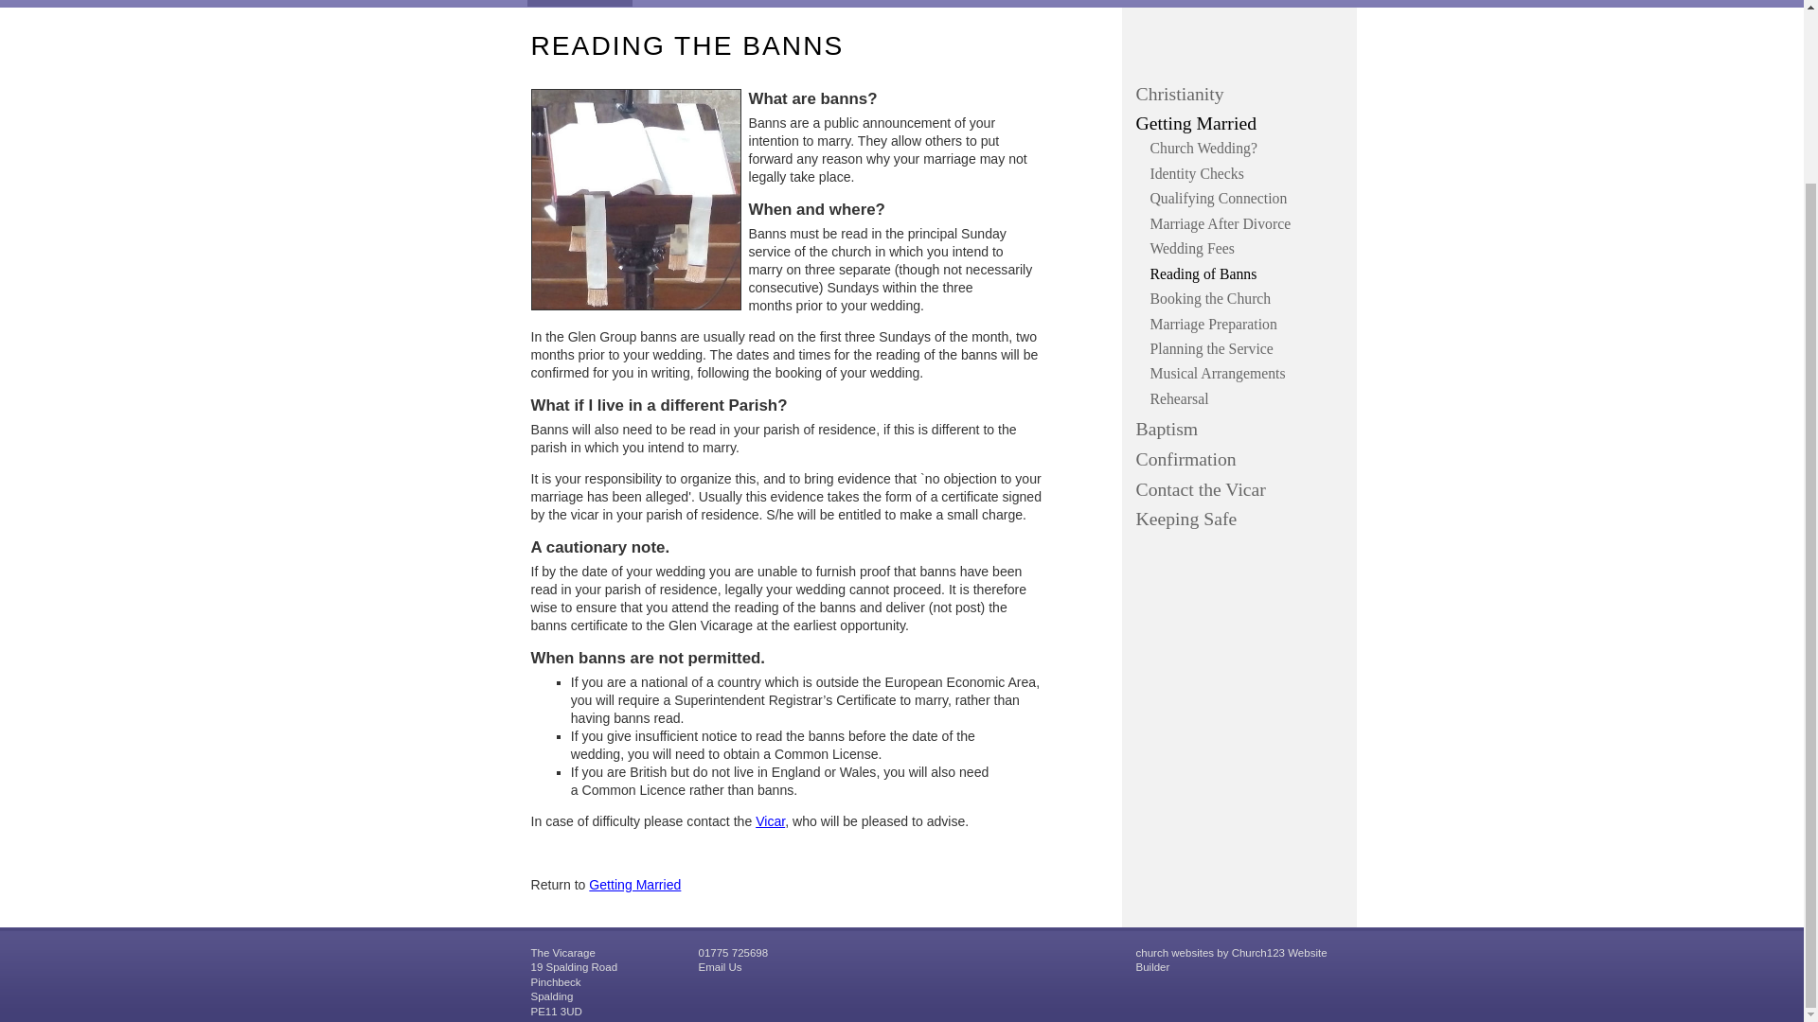 The image size is (1818, 1022). Describe the element at coordinates (1231, 960) in the screenshot. I see `church websites by Church123 Website Builder` at that location.